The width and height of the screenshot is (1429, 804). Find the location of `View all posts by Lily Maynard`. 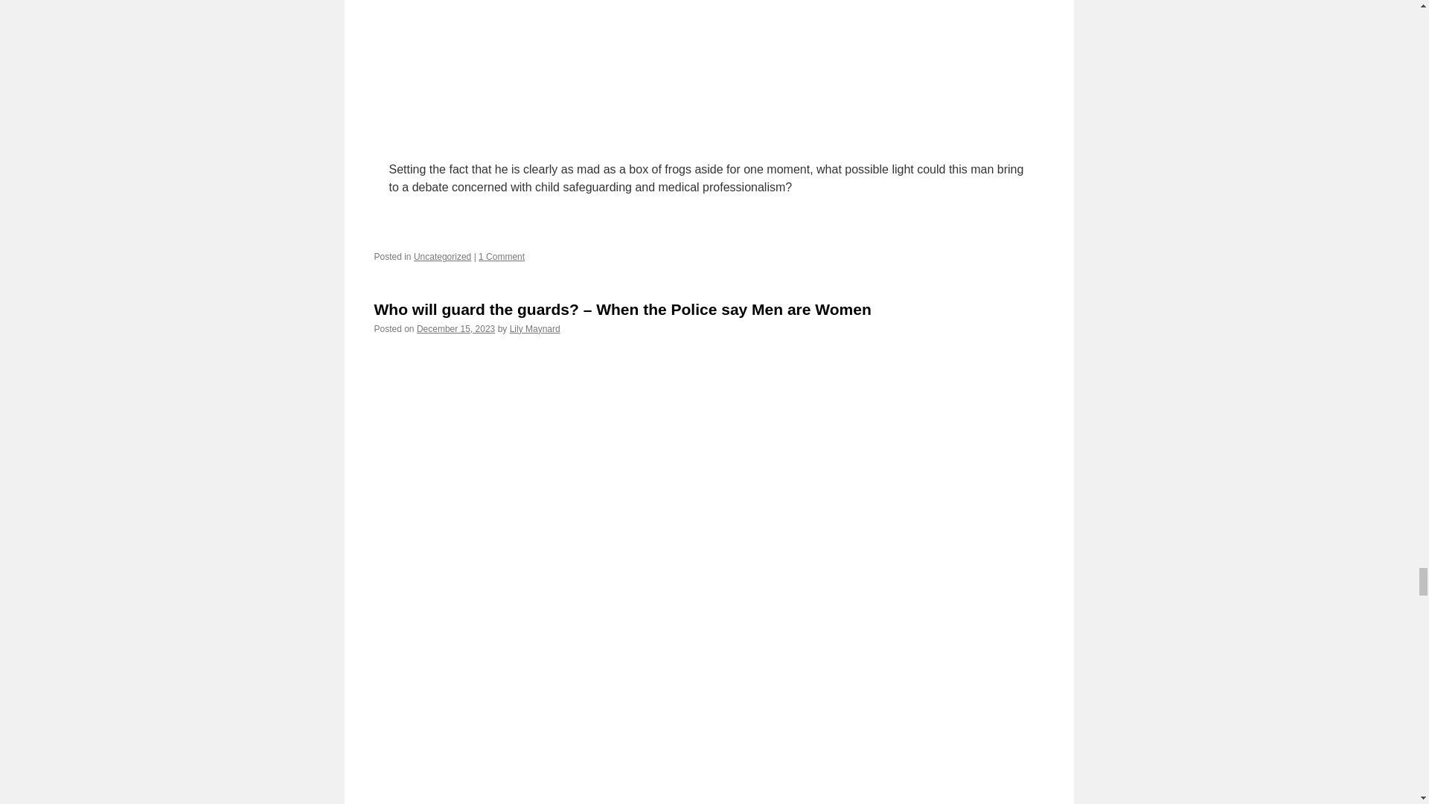

View all posts by Lily Maynard is located at coordinates (534, 329).